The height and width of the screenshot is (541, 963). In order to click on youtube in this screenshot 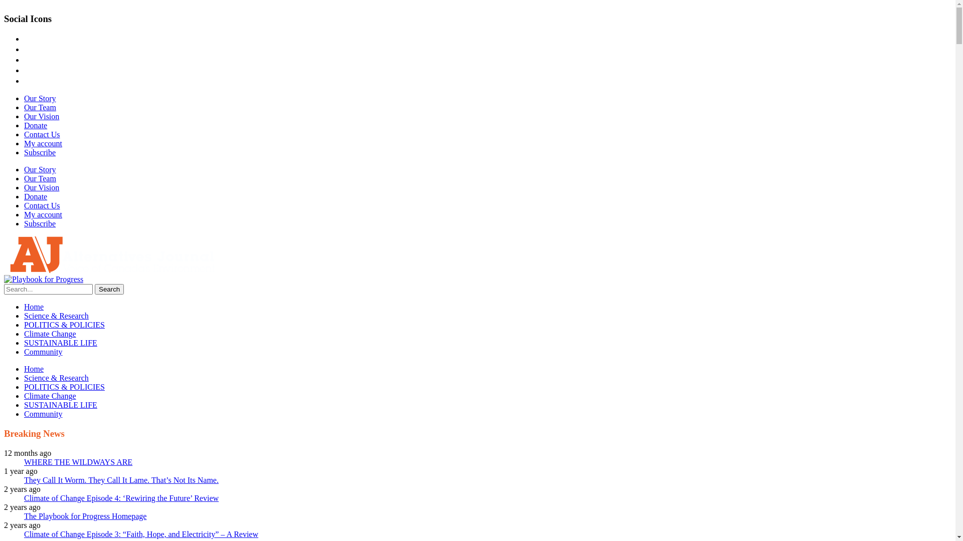, I will do `click(28, 60)`.